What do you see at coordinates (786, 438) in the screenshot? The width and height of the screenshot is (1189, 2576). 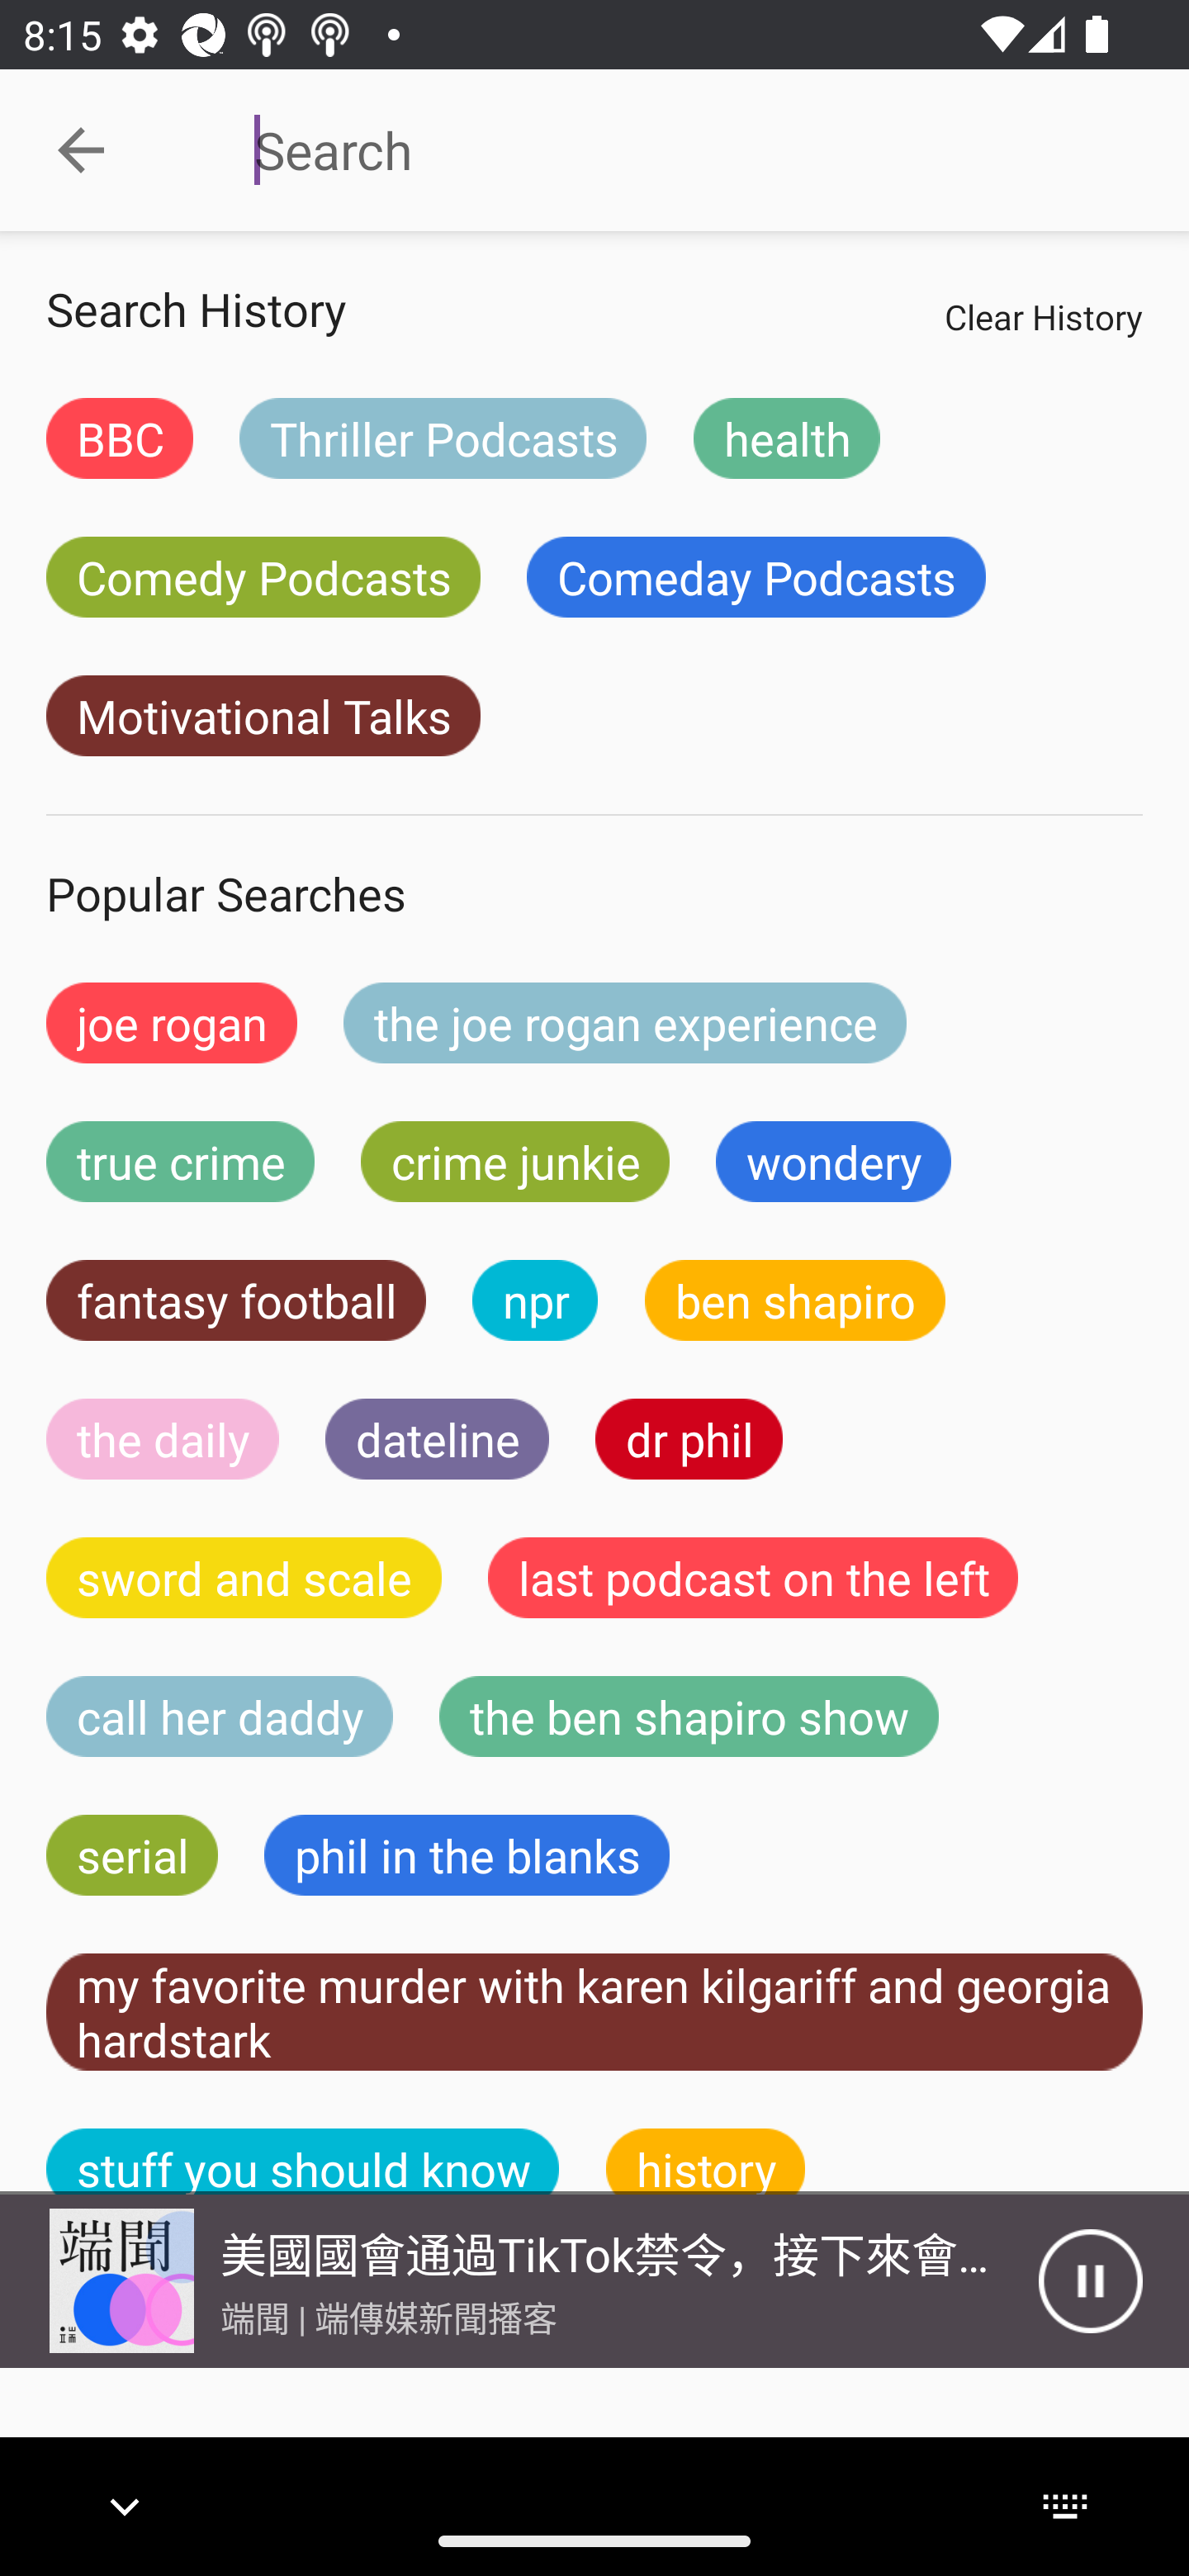 I see `health` at bounding box center [786, 438].